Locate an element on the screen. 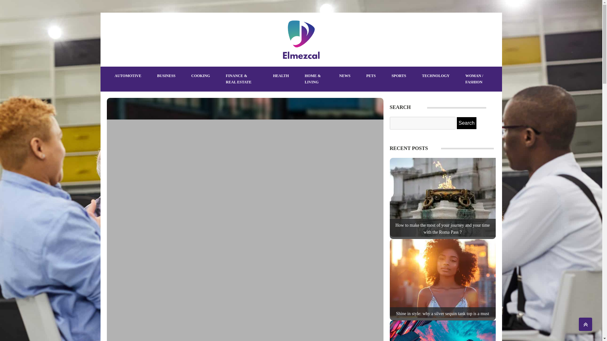 The image size is (607, 341). COOKING is located at coordinates (200, 76).